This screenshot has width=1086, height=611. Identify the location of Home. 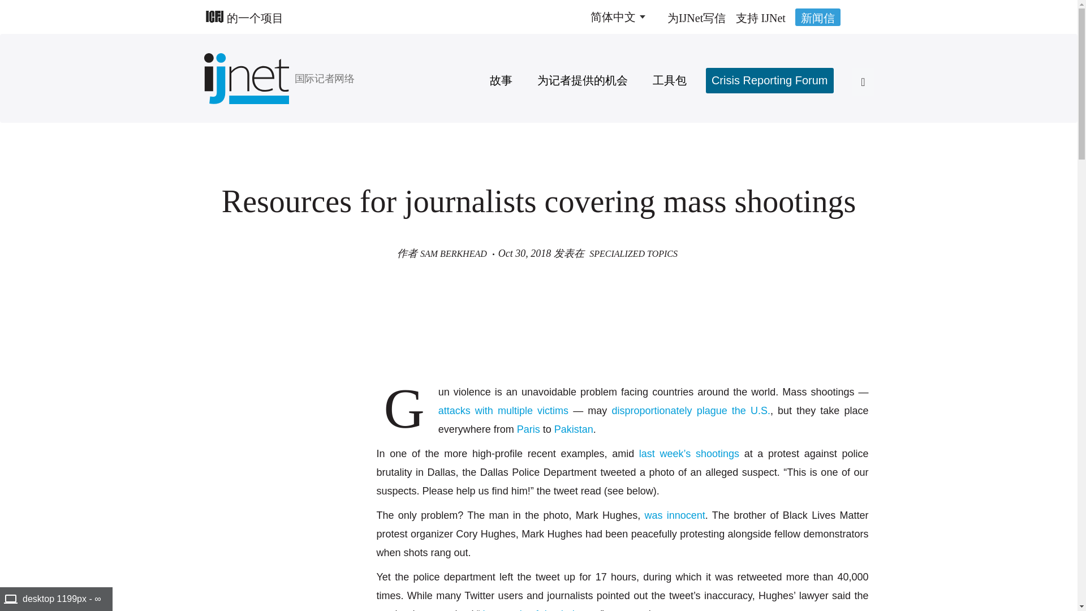
(249, 78).